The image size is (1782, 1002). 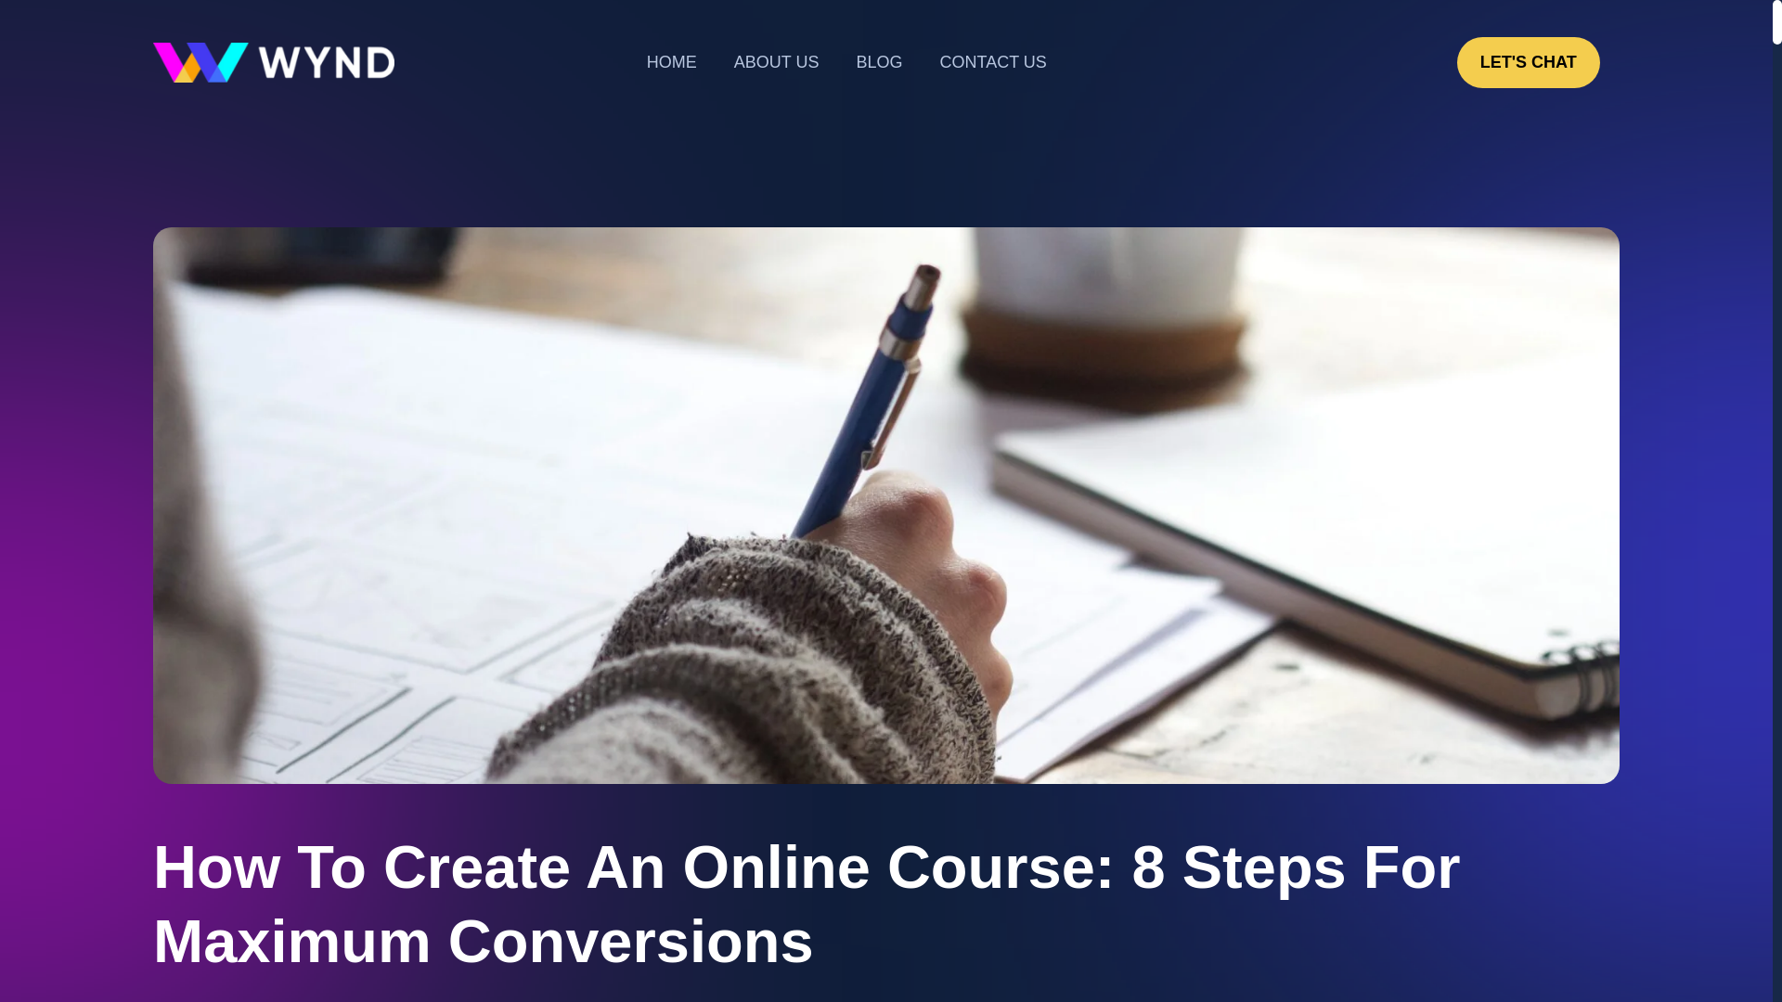 What do you see at coordinates (992, 62) in the screenshot?
I see `CONTACT US` at bounding box center [992, 62].